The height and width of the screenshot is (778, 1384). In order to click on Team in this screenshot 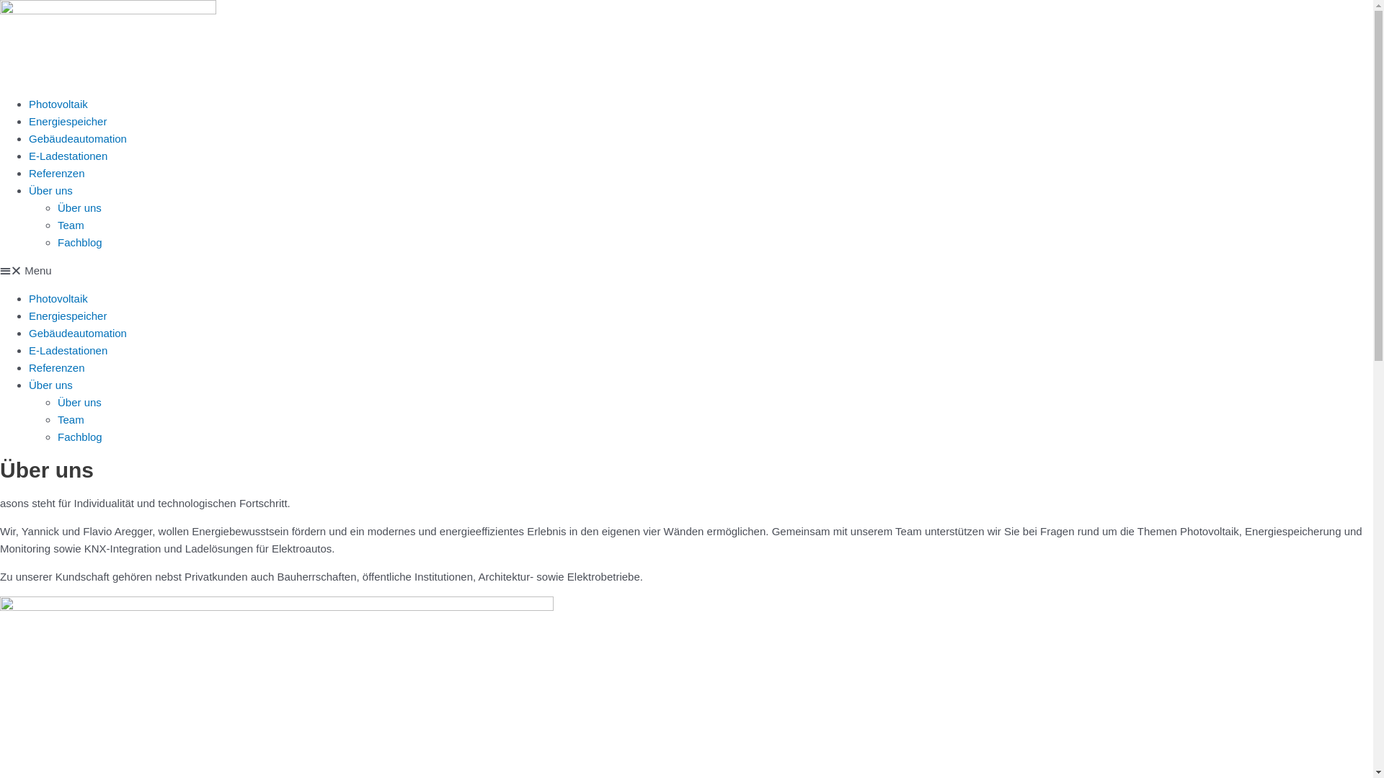, I will do `click(71, 225)`.